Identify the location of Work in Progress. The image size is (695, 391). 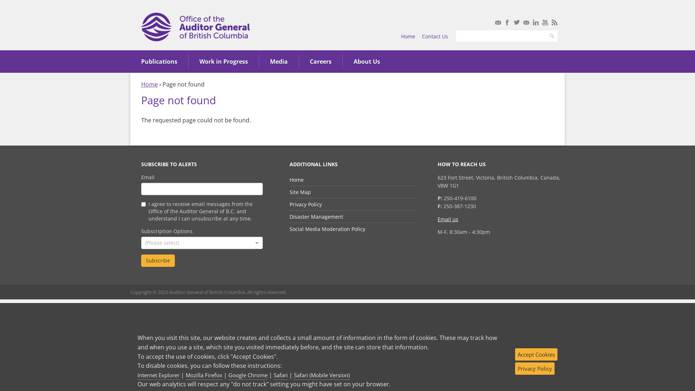
(224, 62).